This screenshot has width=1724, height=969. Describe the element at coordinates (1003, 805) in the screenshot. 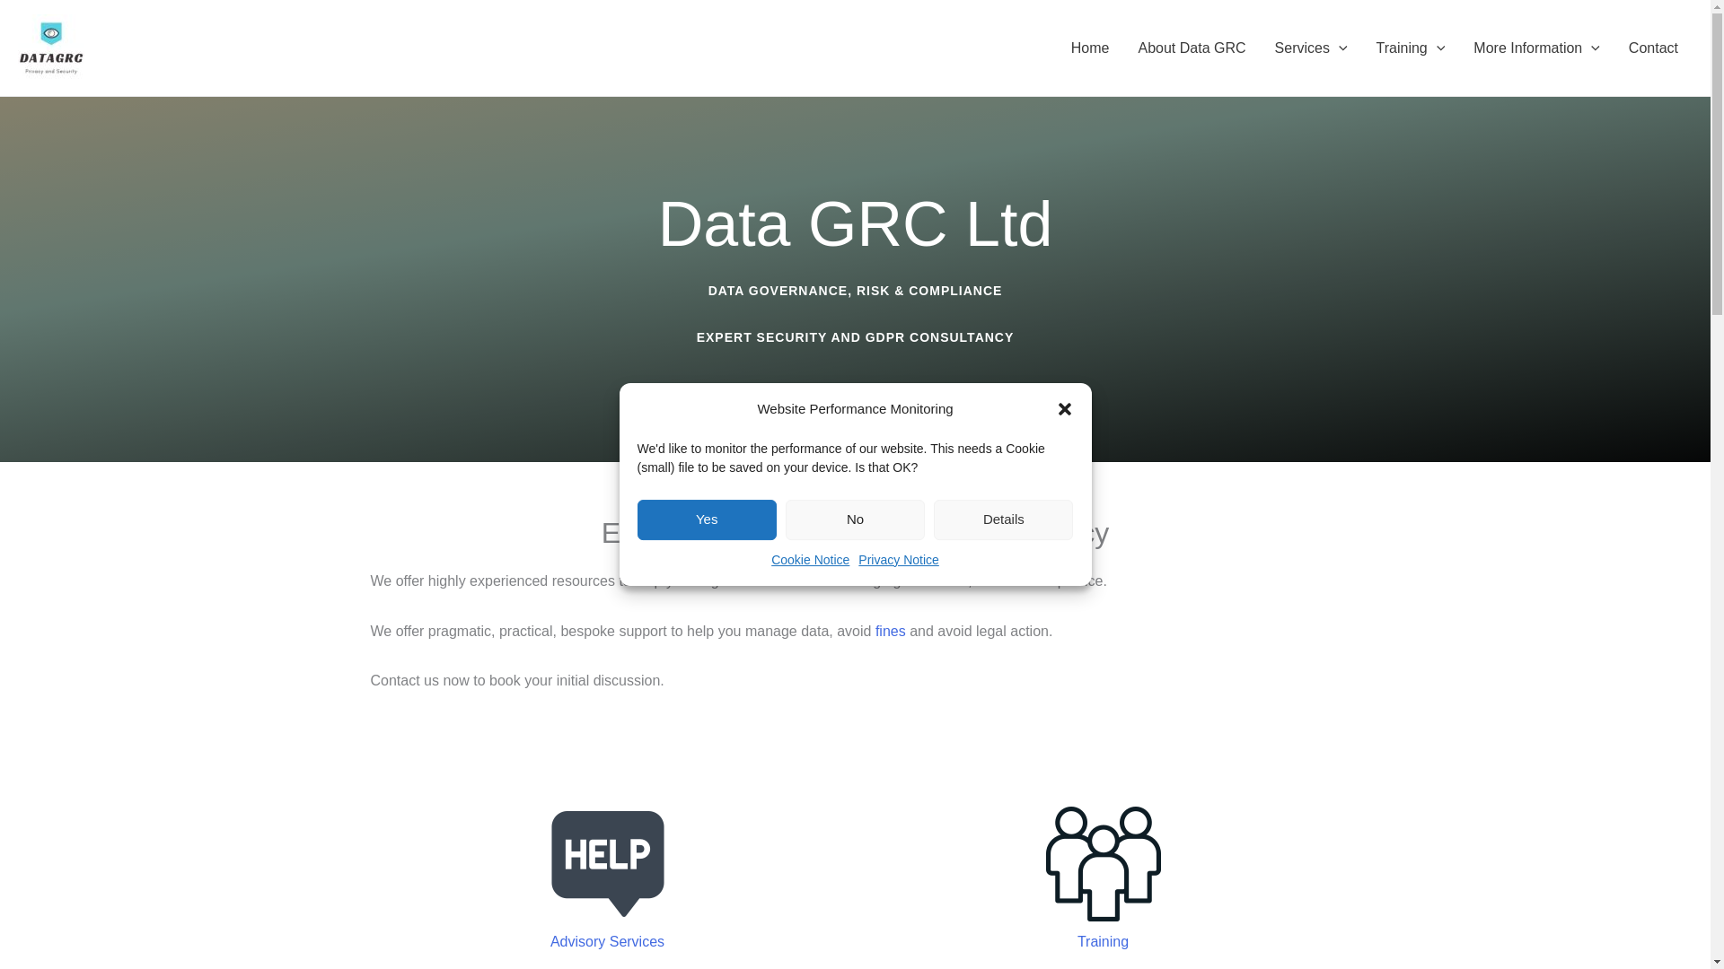

I see `Details` at that location.